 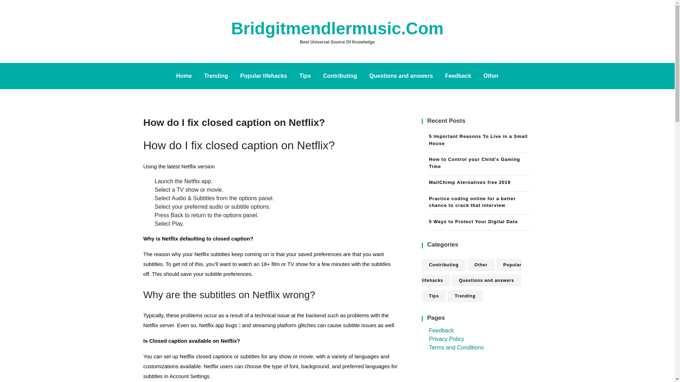 I want to click on Facebook, so click(x=2, y=38).